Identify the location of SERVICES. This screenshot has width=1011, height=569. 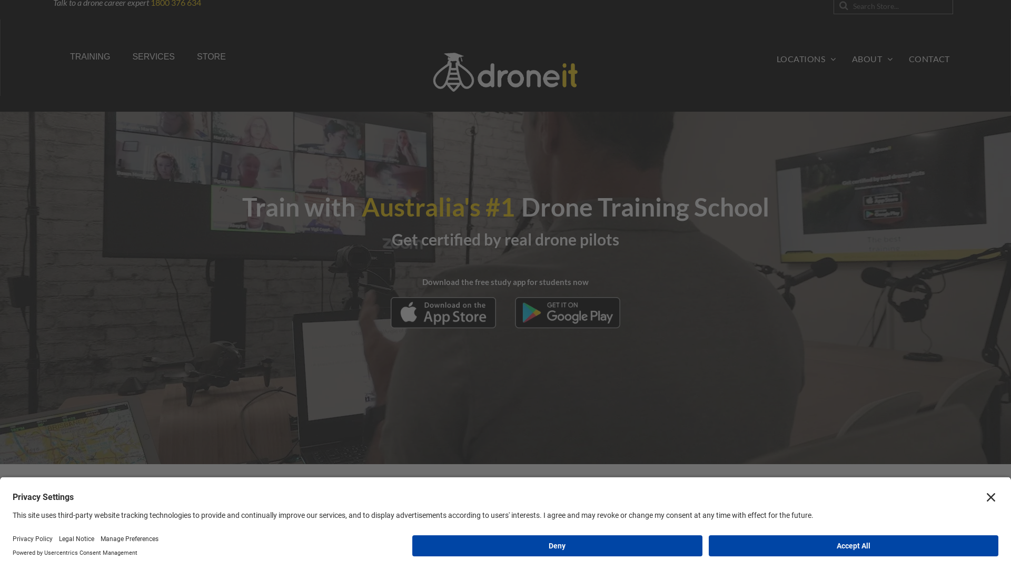
(153, 57).